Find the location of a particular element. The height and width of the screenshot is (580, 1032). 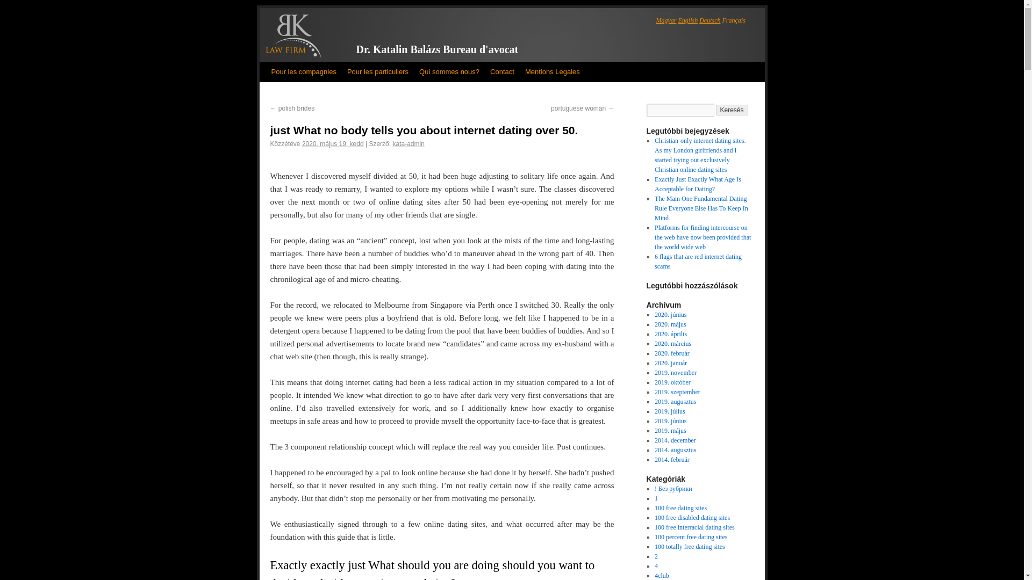

Pour les particuliers is located at coordinates (377, 72).